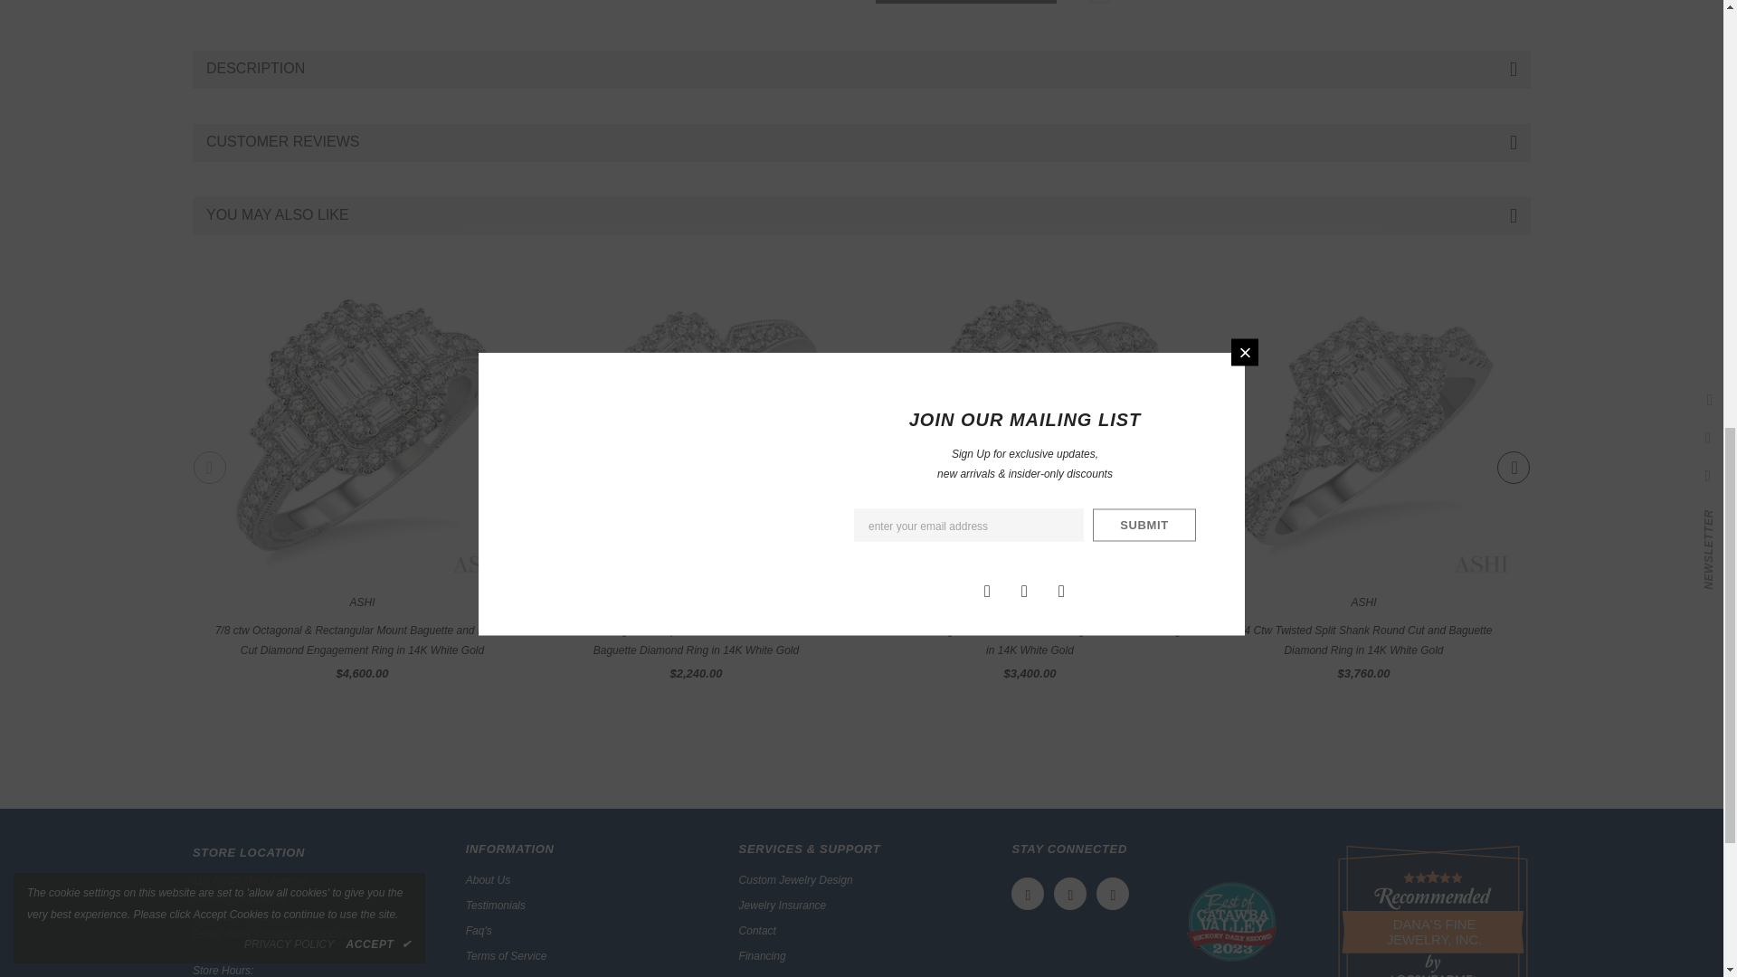 Image resolution: width=1737 pixels, height=977 pixels. What do you see at coordinates (965, 2) in the screenshot?
I see `Add to Bag` at bounding box center [965, 2].